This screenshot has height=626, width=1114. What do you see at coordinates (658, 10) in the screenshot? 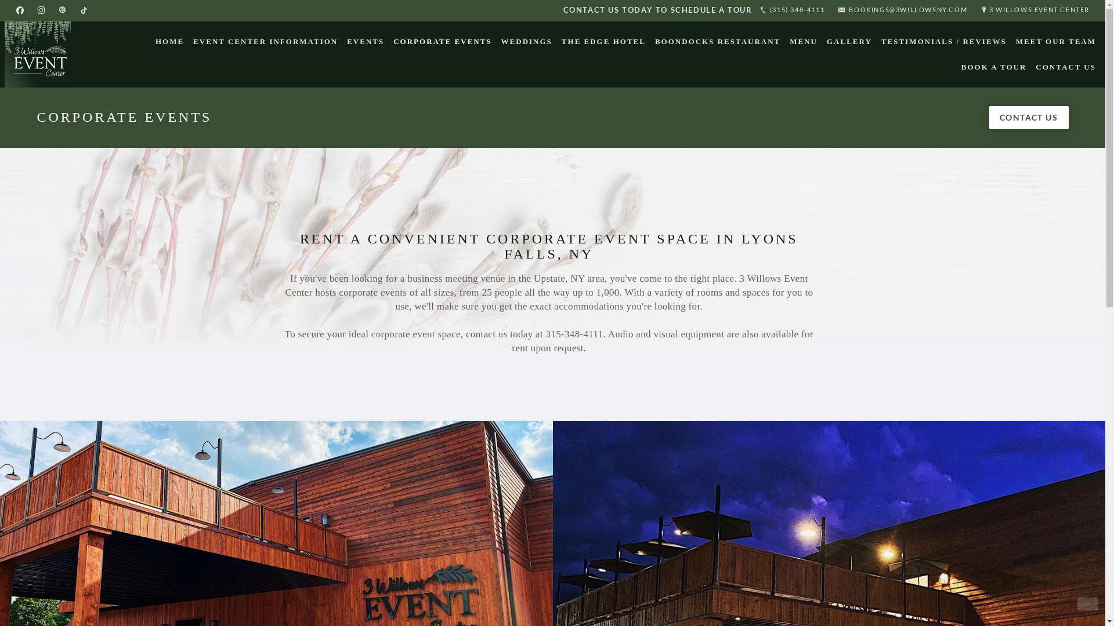
I see `CONTACT US TODAY TO SCHEDULE A TOUR` at bounding box center [658, 10].